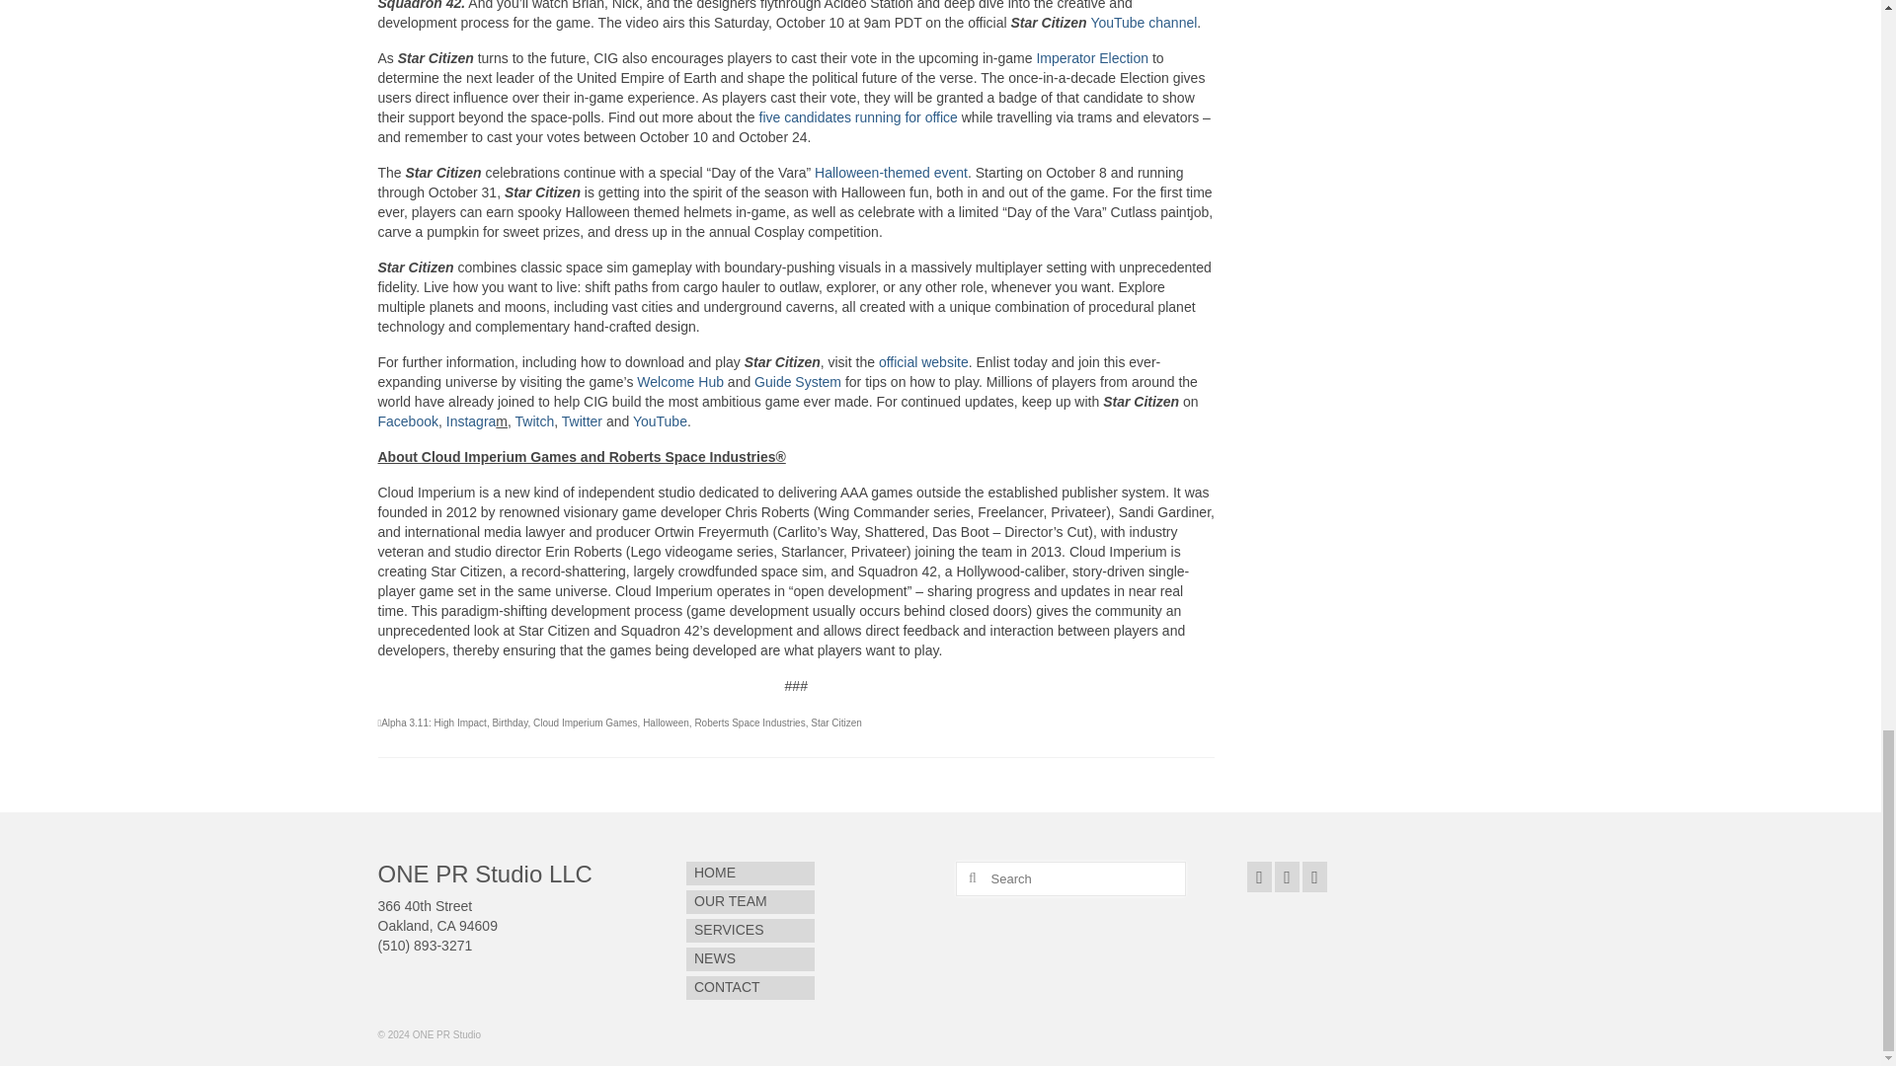 This screenshot has height=1066, width=1896. Describe the element at coordinates (940, 117) in the screenshot. I see `office` at that location.